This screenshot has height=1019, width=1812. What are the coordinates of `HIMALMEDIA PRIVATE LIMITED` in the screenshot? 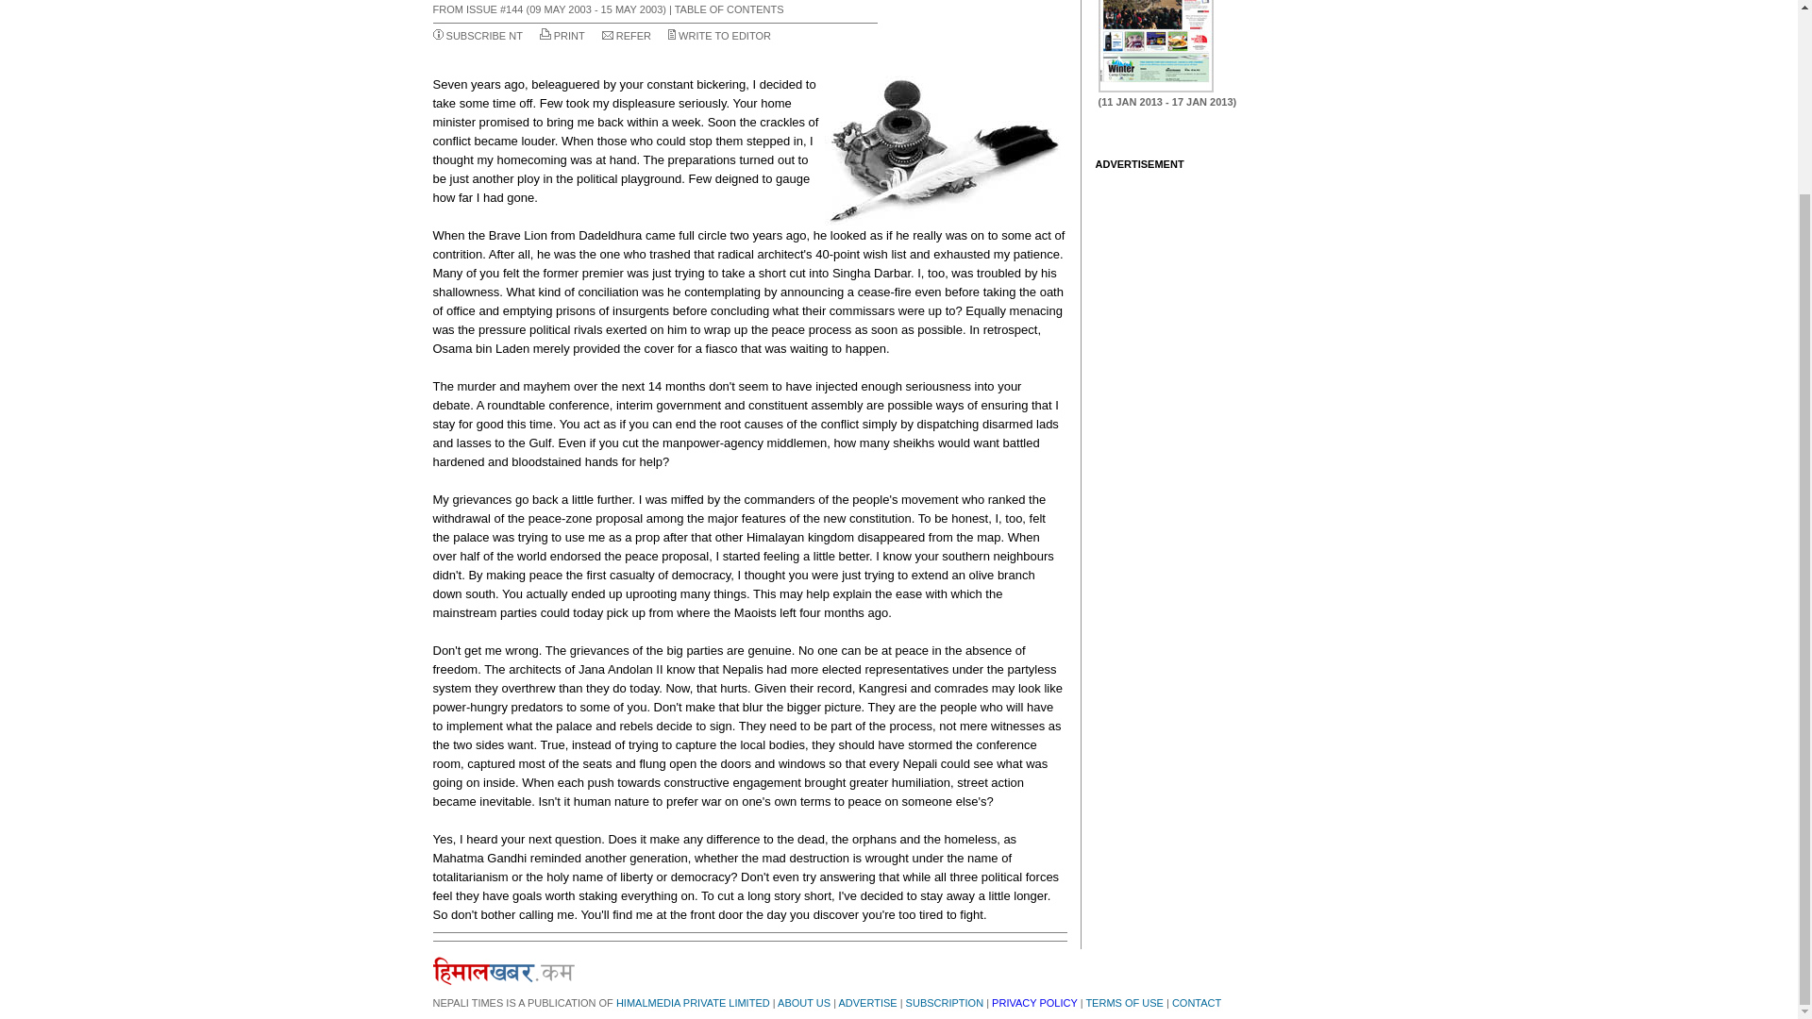 It's located at (693, 1003).